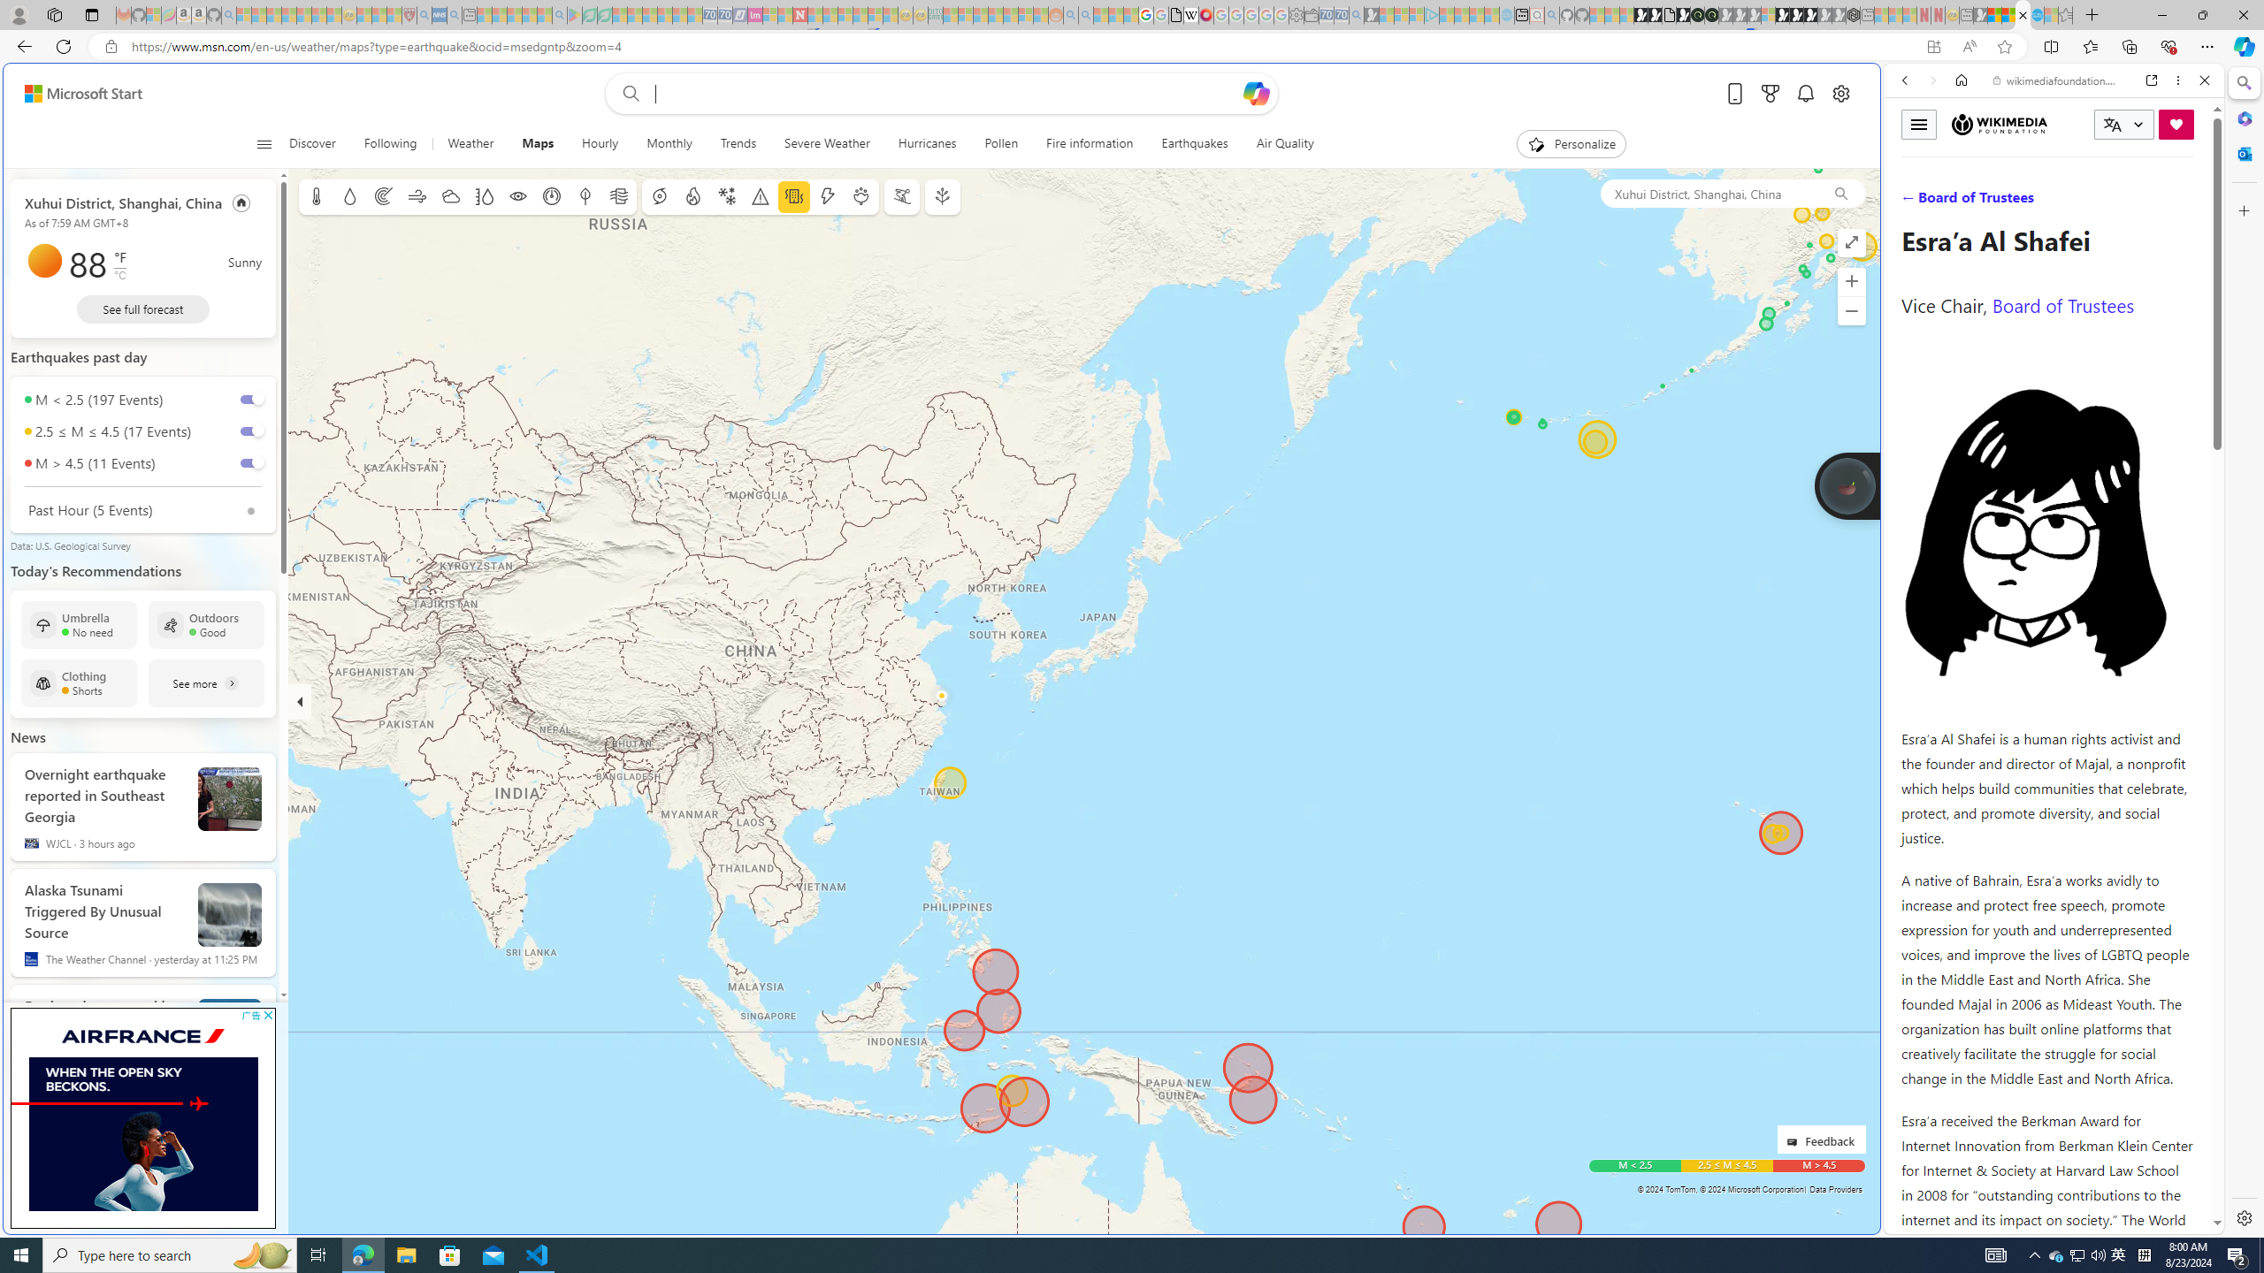 The width and height of the screenshot is (2264, 1273). I want to click on New tab - Sleeping, so click(1966, 15).